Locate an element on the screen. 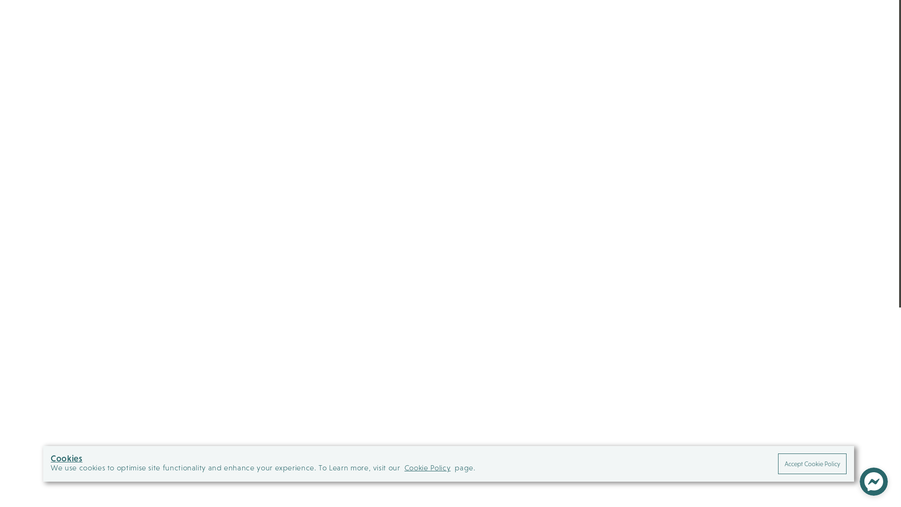  Cookie Policy is located at coordinates (428, 468).